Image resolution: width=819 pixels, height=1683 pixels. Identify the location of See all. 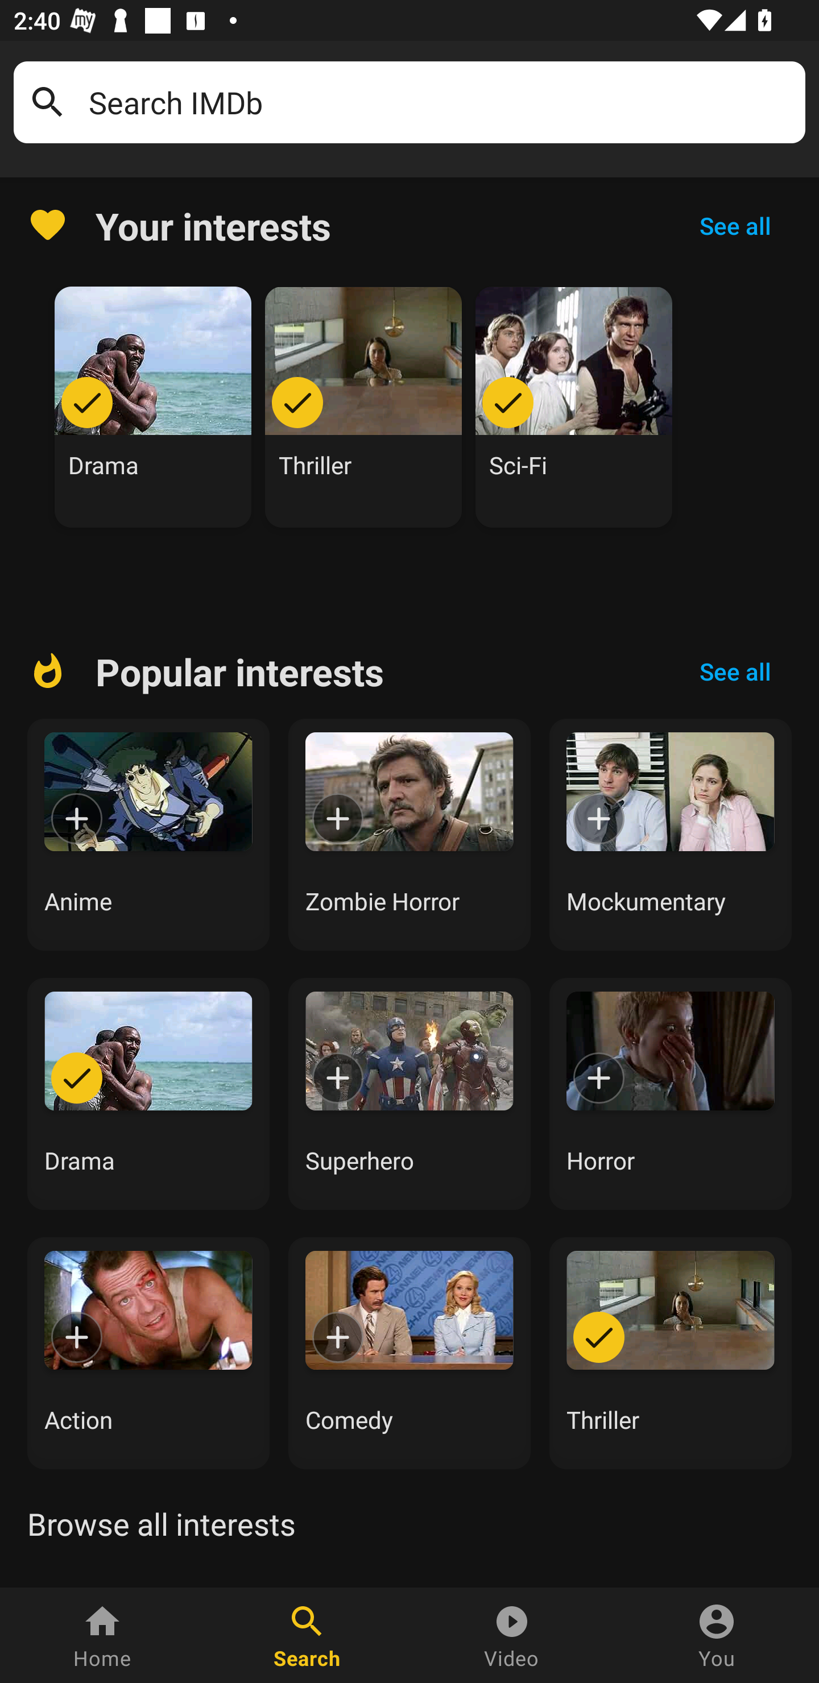
(735, 671).